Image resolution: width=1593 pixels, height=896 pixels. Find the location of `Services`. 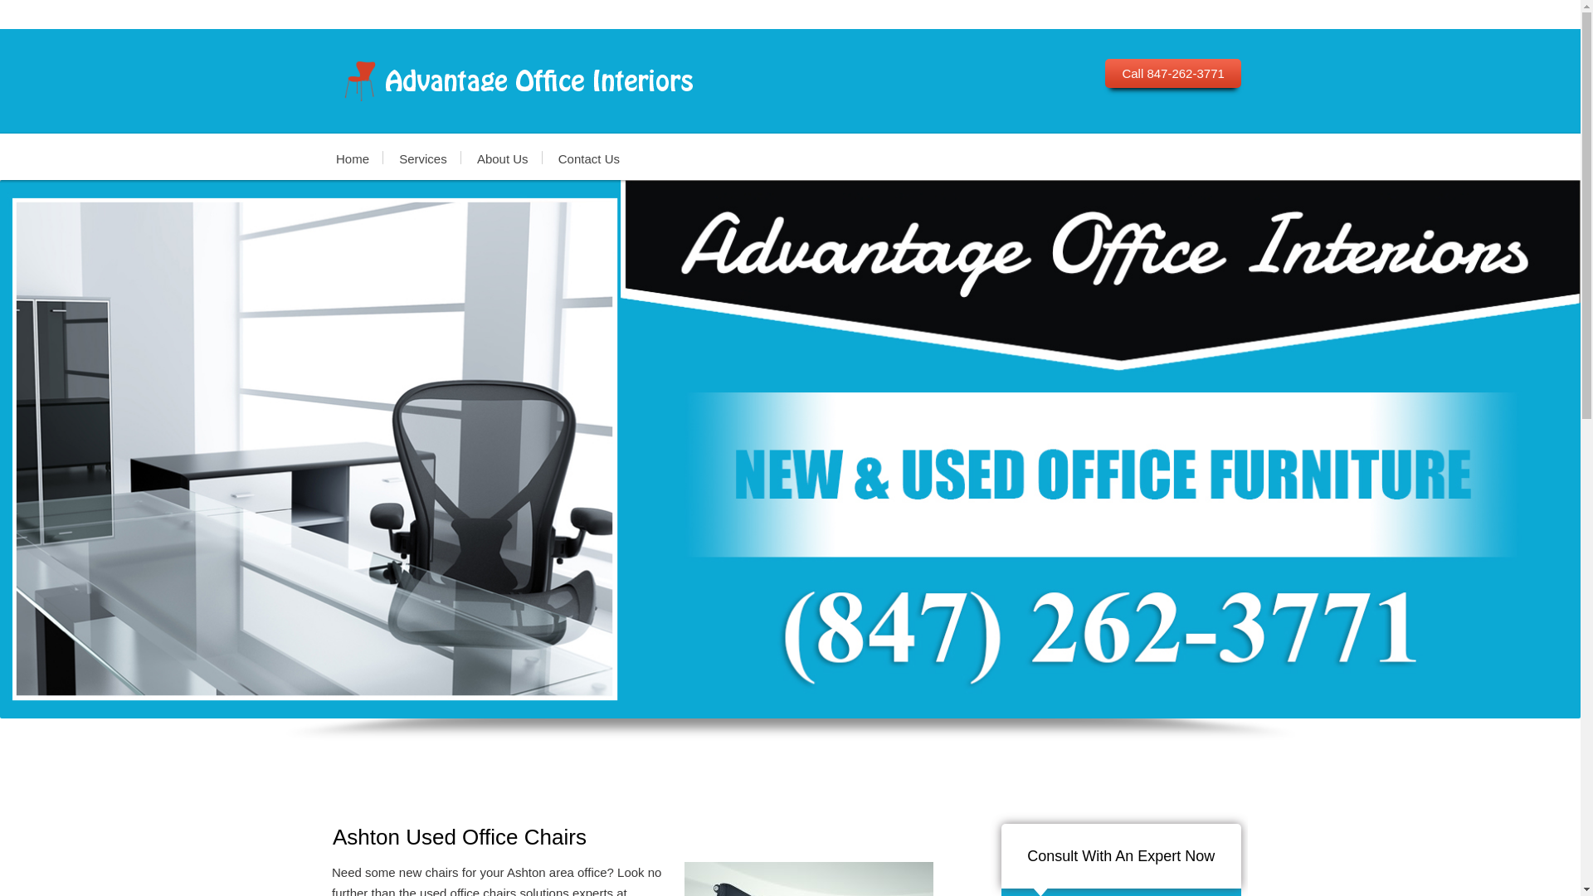

Services is located at coordinates (422, 158).